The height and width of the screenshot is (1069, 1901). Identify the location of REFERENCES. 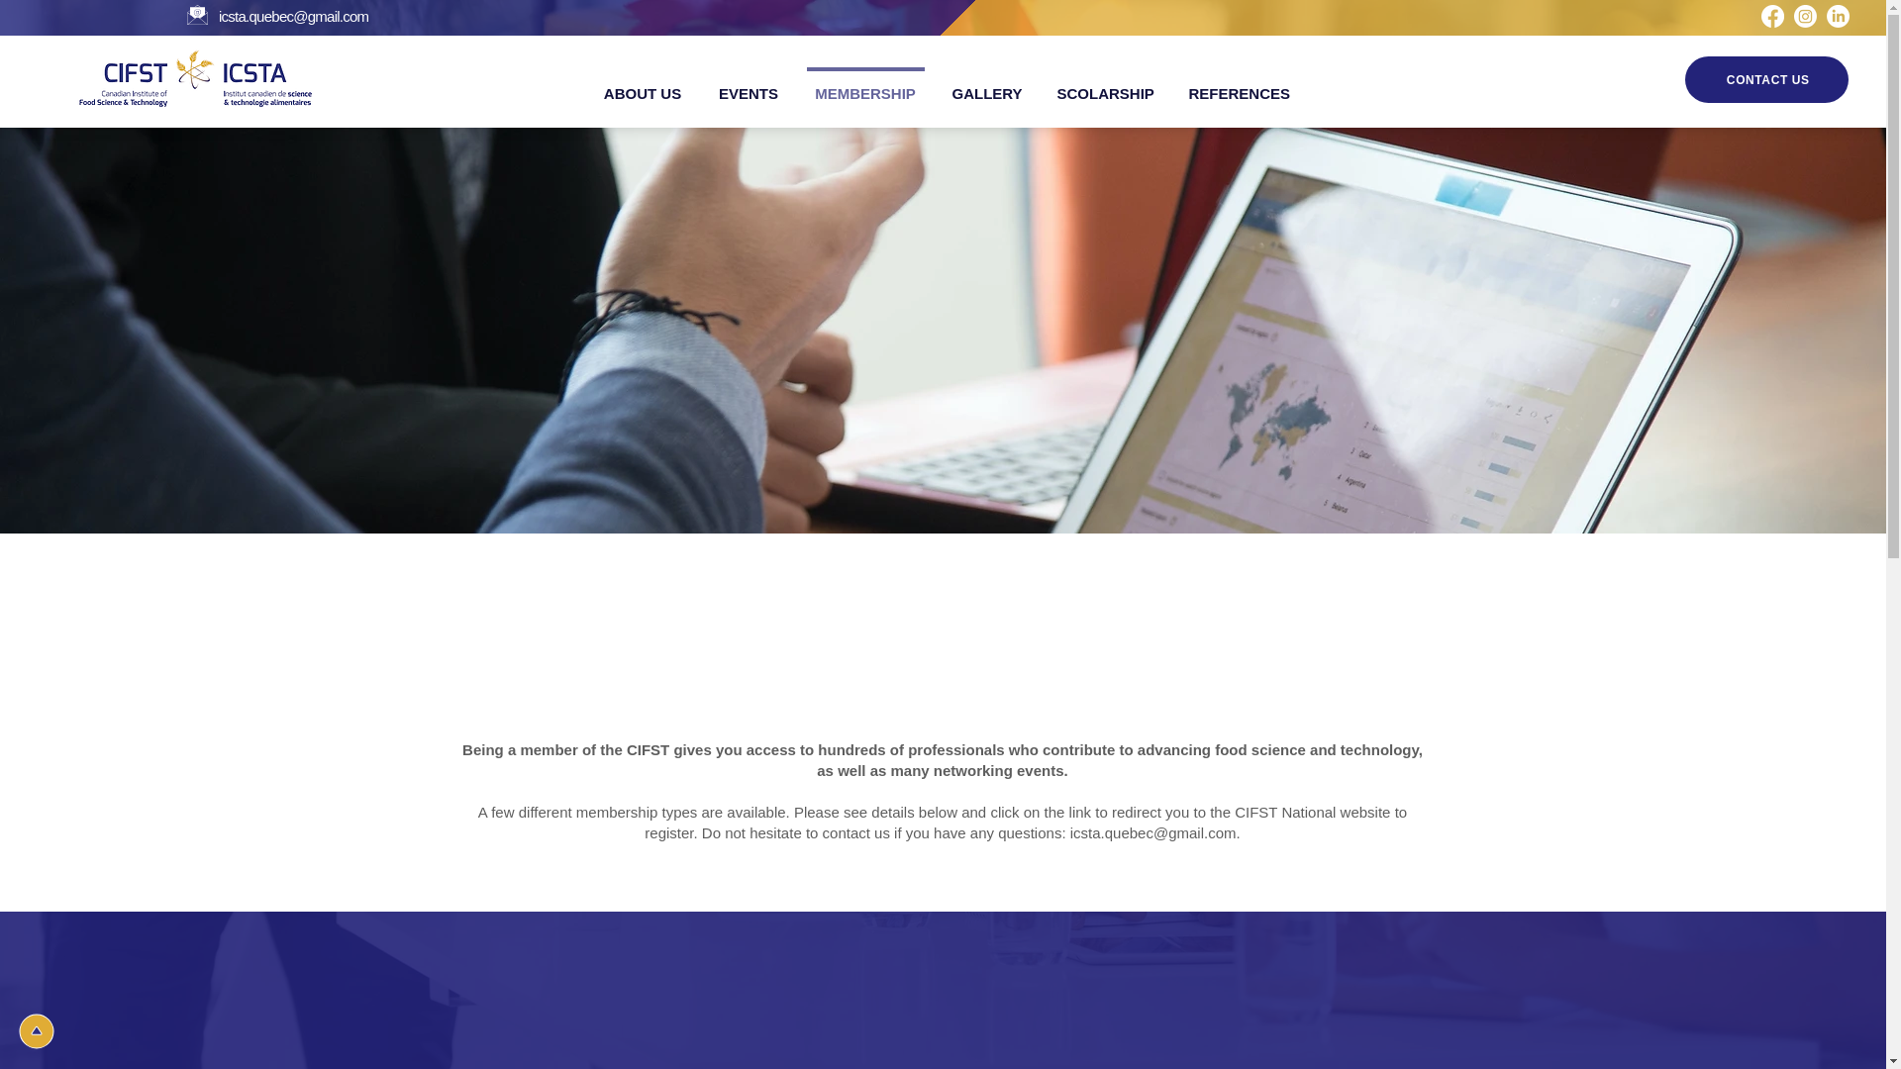
(1236, 85).